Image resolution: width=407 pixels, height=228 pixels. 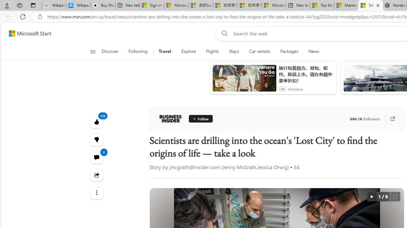 I want to click on Close tab, so click(x=378, y=5).